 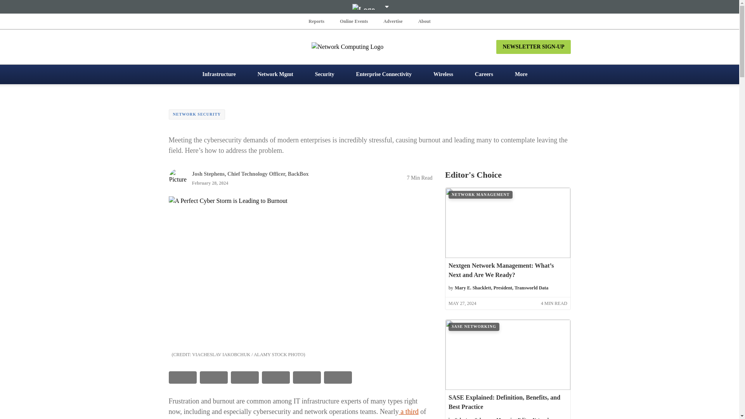 I want to click on About, so click(x=424, y=21).